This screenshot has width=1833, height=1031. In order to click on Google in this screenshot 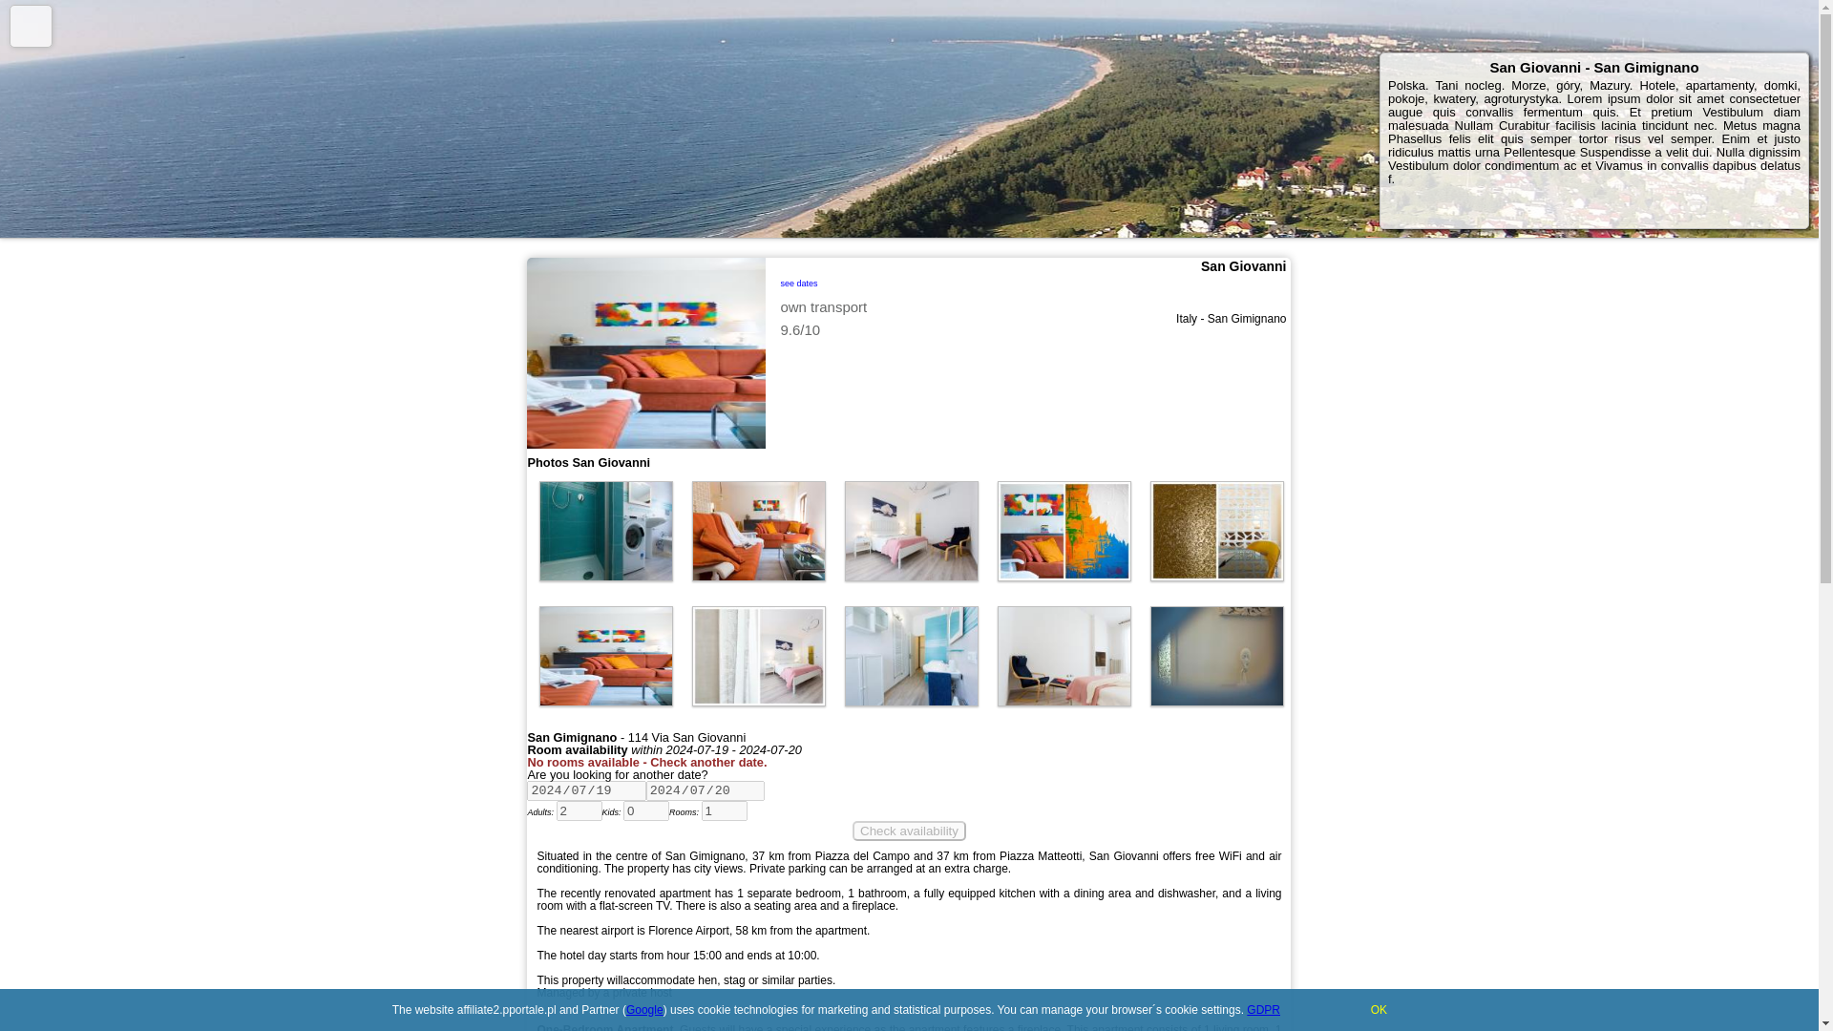, I will do `click(645, 1009)`.